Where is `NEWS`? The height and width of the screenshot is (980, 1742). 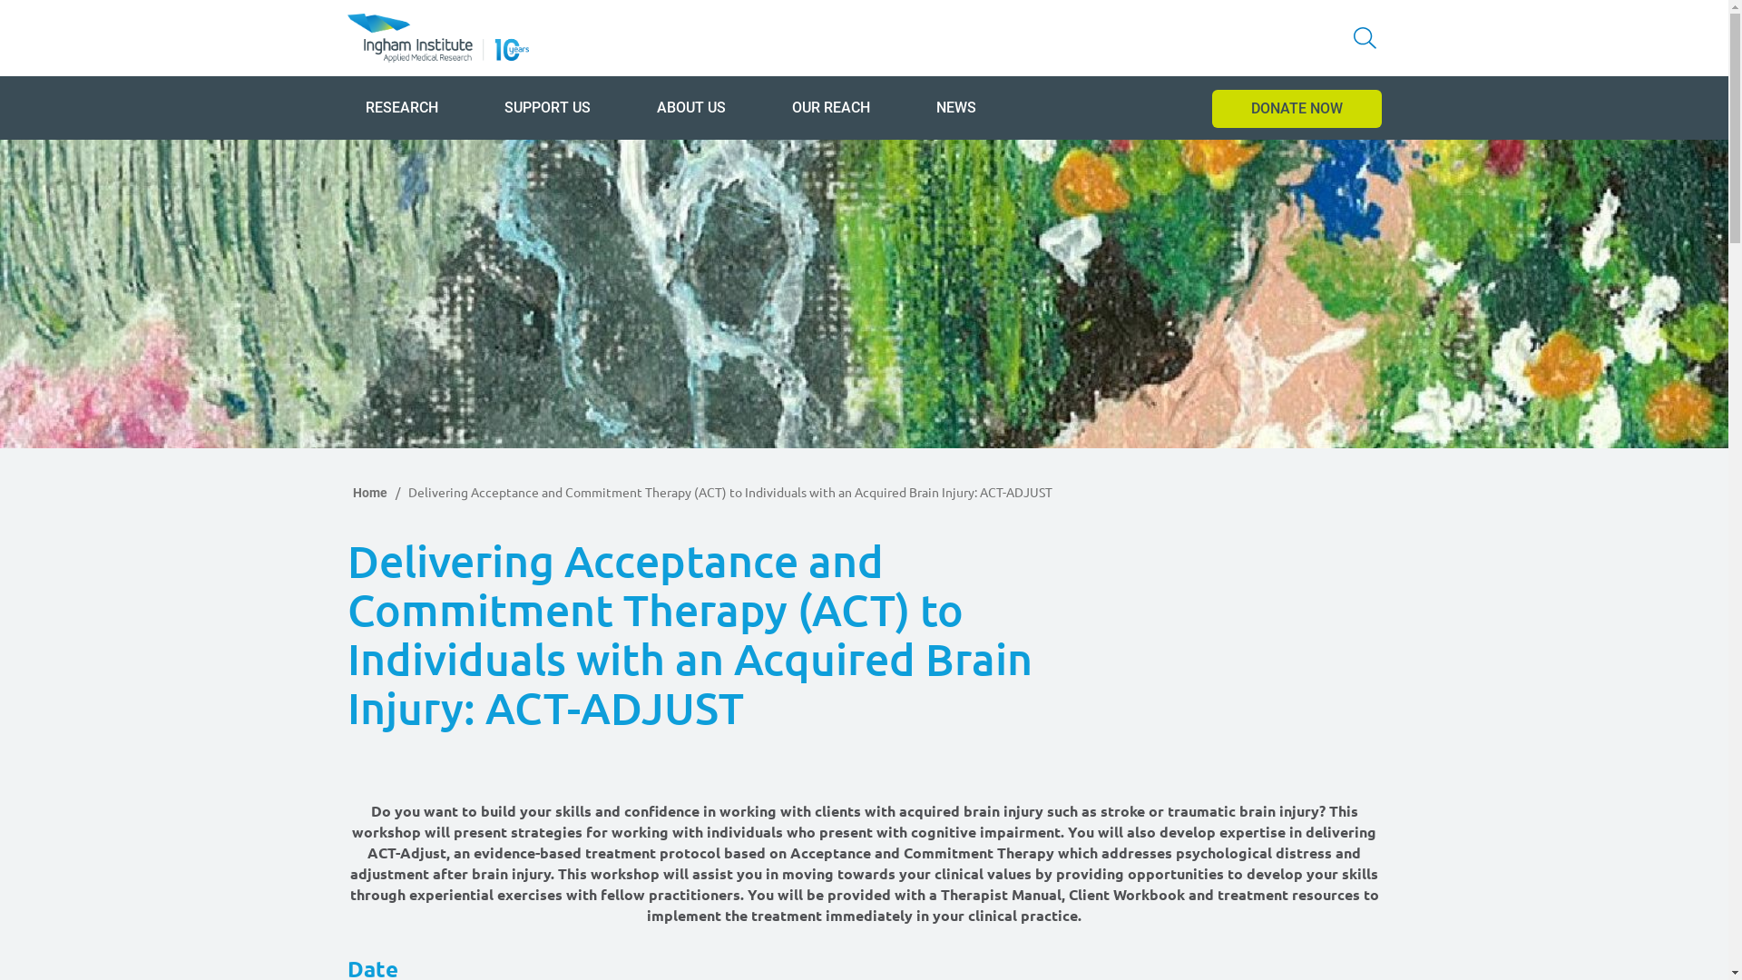 NEWS is located at coordinates (956, 107).